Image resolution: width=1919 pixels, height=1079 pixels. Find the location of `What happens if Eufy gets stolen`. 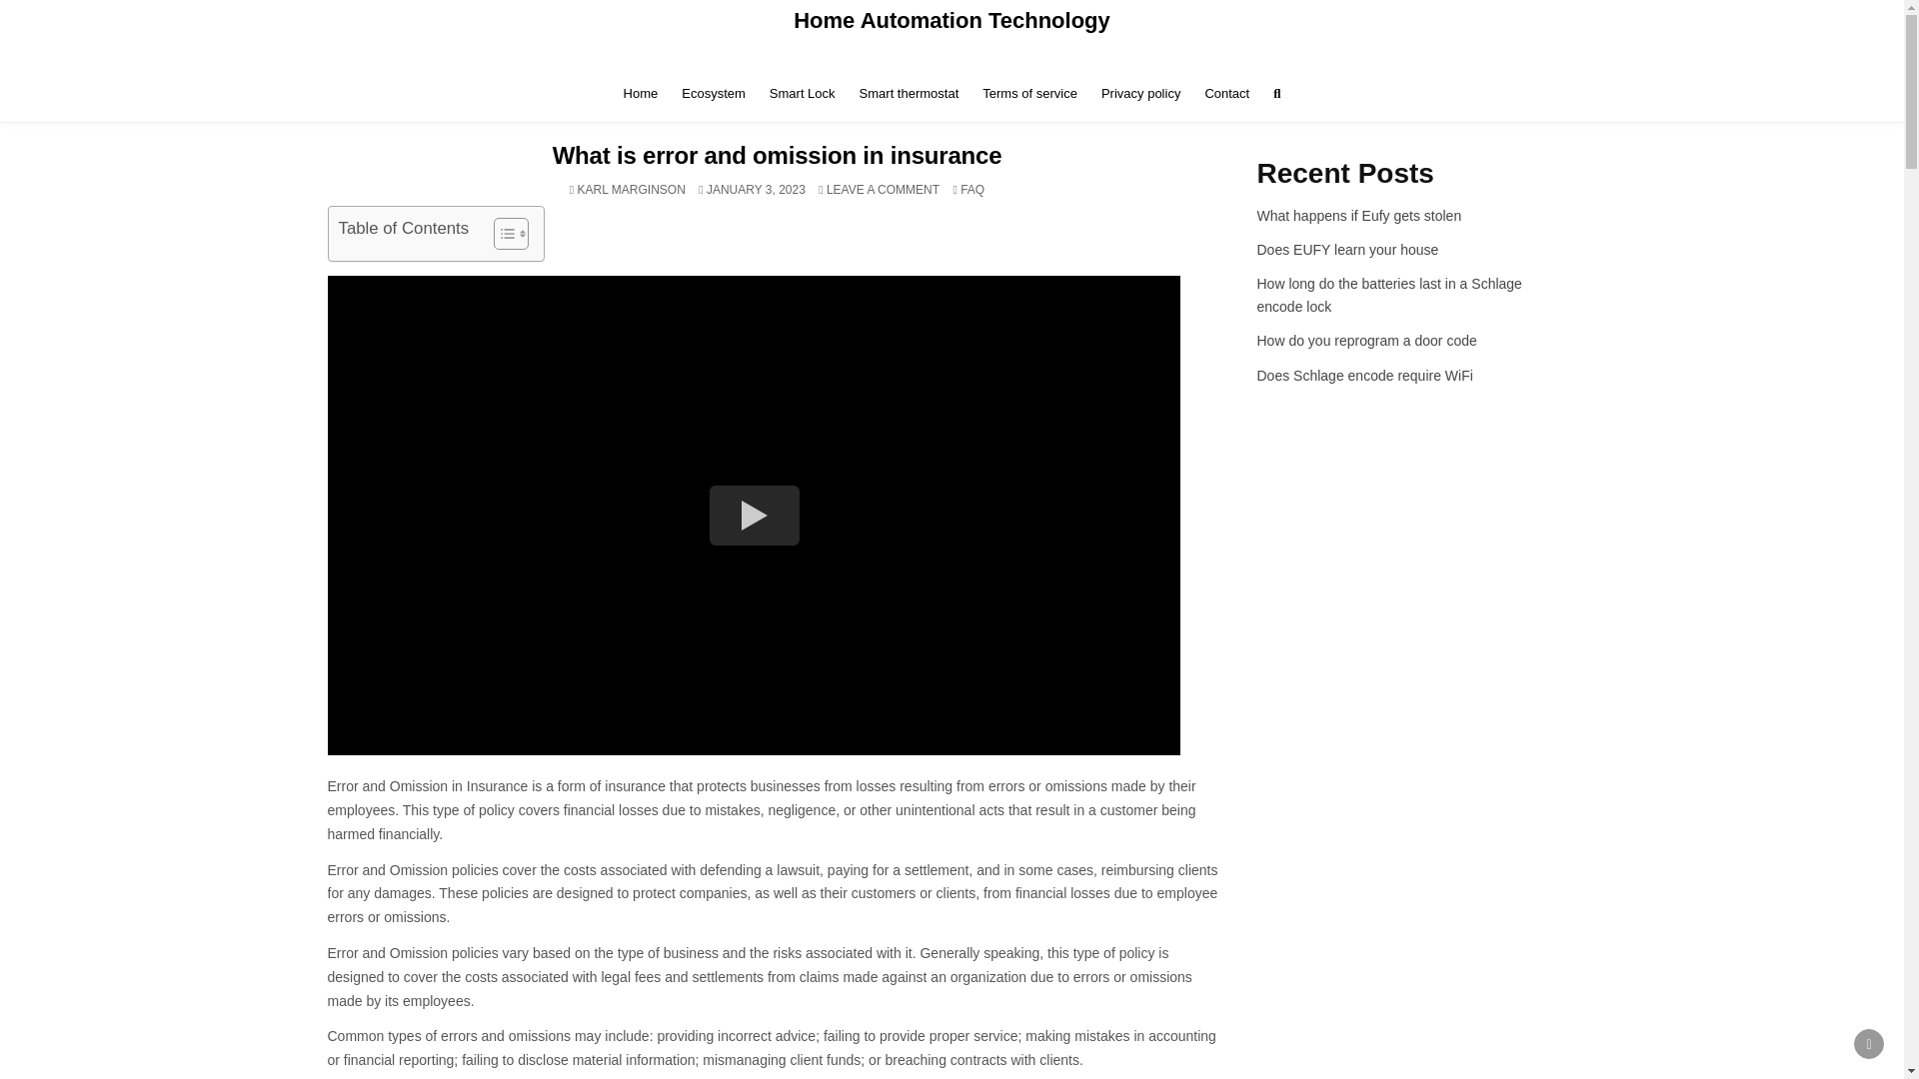

What happens if Eufy gets stolen is located at coordinates (1359, 216).